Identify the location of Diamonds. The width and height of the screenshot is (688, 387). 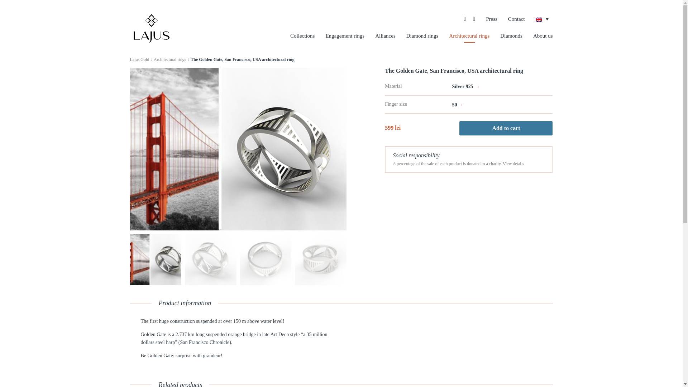
(511, 36).